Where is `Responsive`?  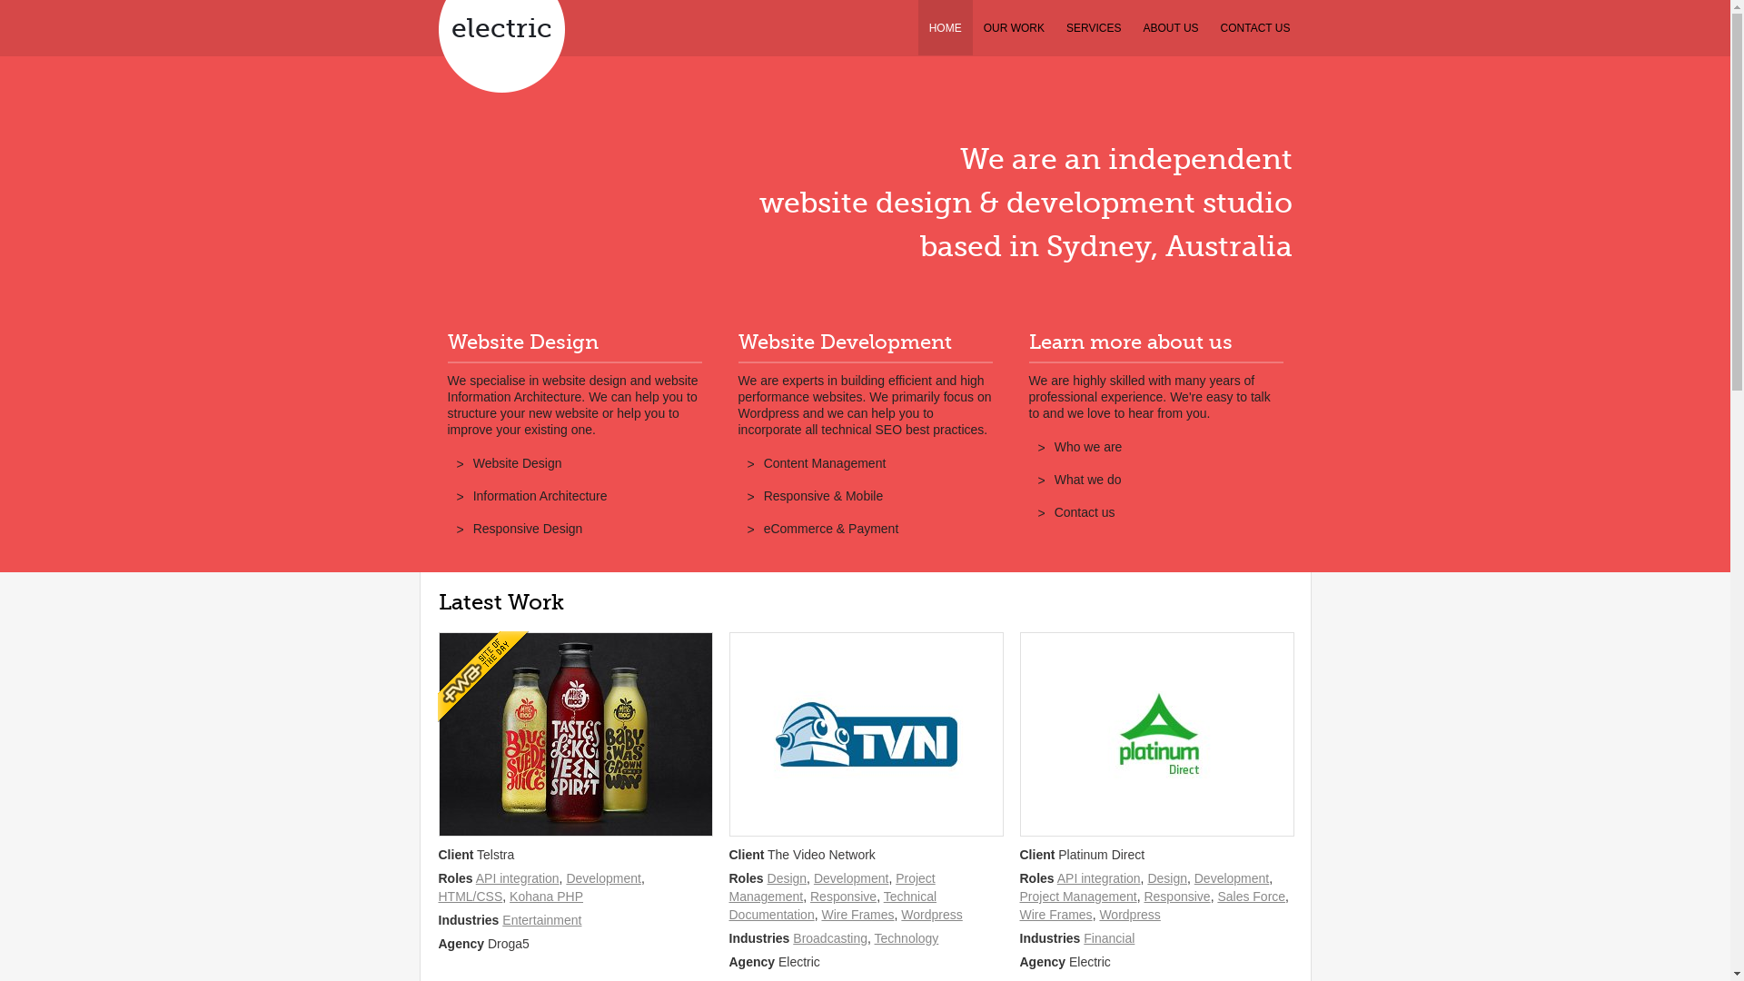
Responsive is located at coordinates (843, 897).